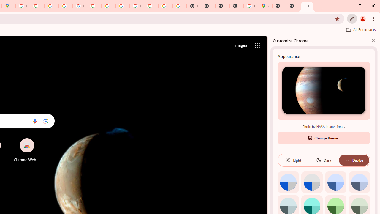  What do you see at coordinates (335, 182) in the screenshot?
I see `Blue` at bounding box center [335, 182].